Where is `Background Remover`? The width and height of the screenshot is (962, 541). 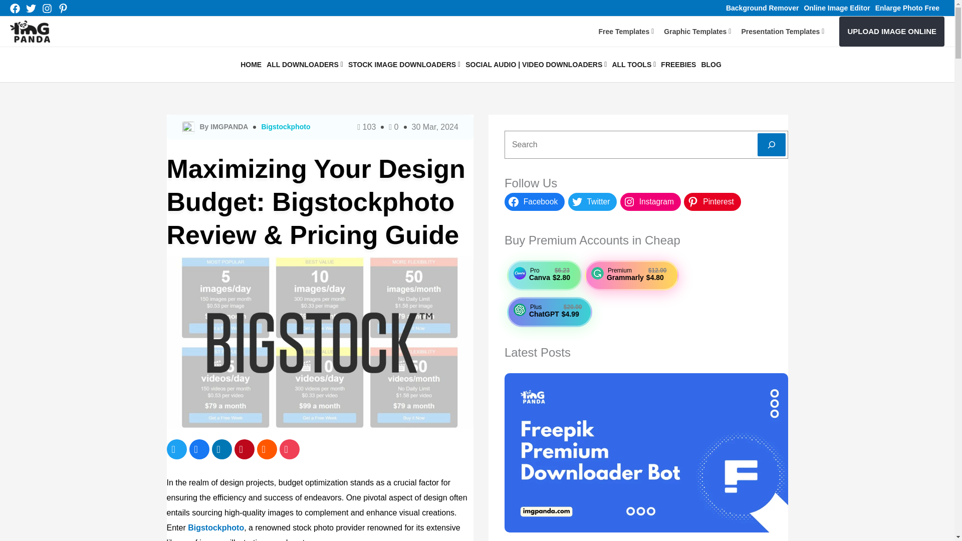
Background Remover is located at coordinates (762, 8).